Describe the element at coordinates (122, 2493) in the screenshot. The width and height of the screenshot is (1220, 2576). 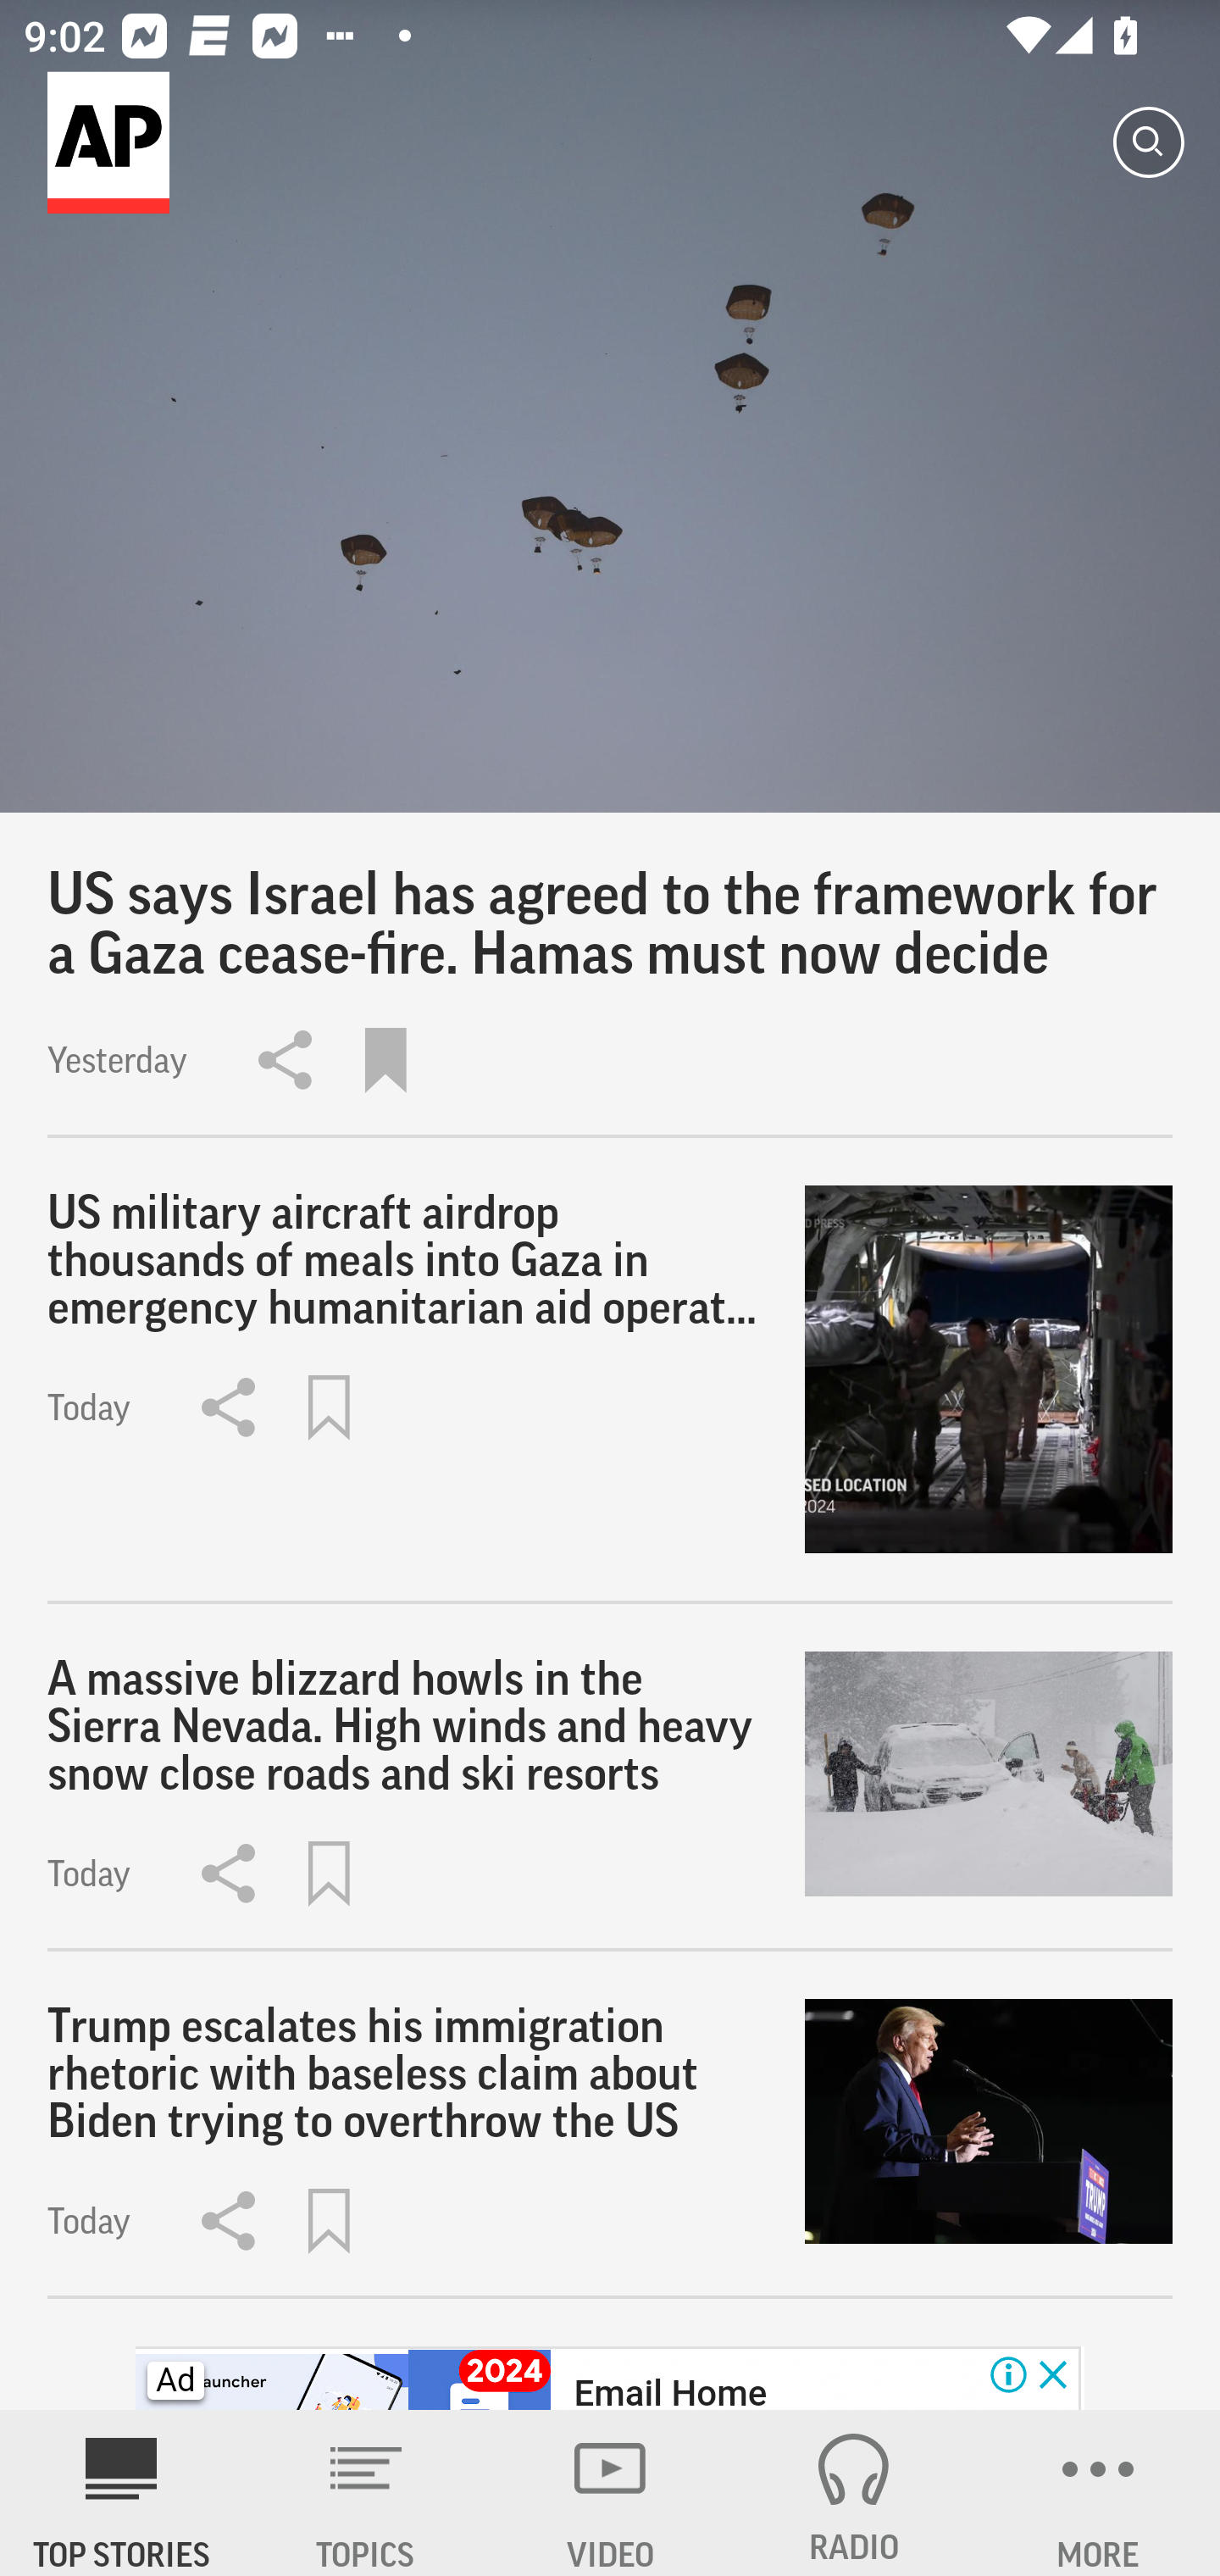
I see `AP News TOP STORIES` at that location.